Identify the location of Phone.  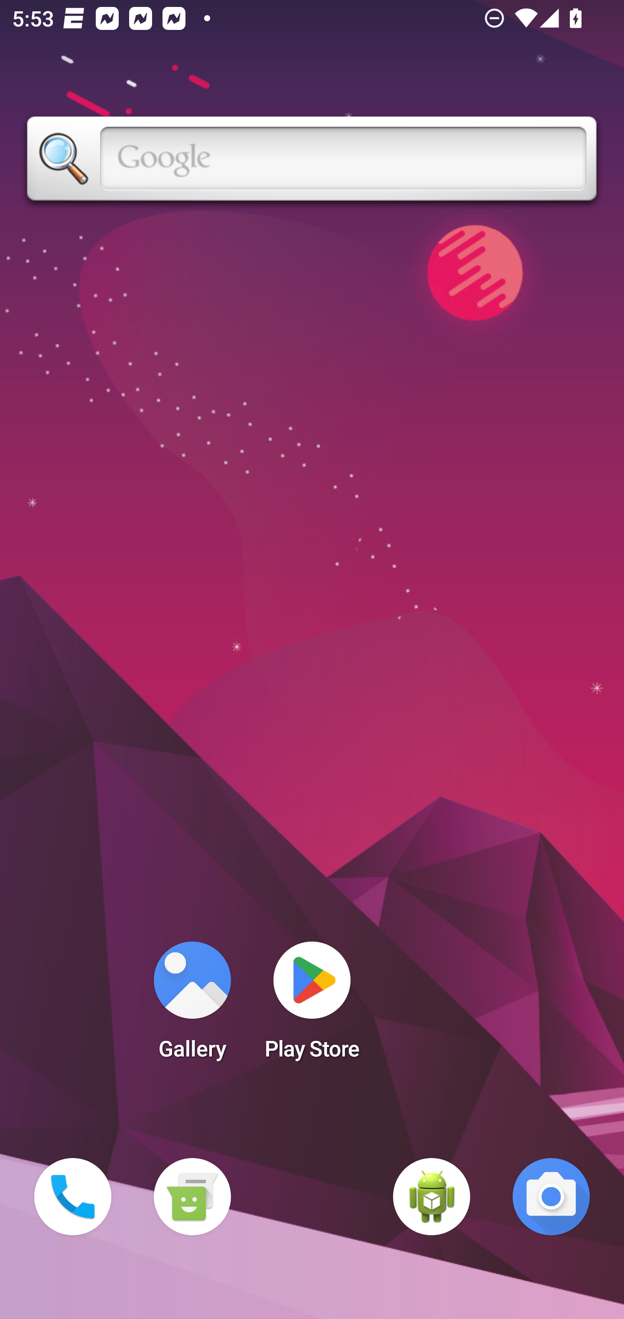
(73, 1197).